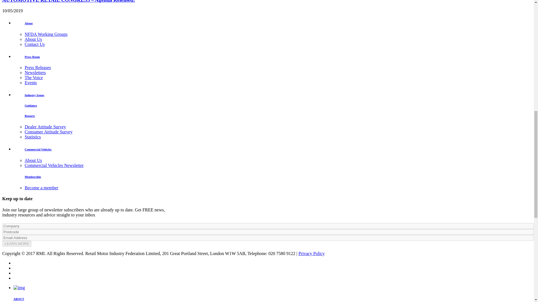 This screenshot has height=302, width=538. Describe the element at coordinates (45, 127) in the screenshot. I see `Dealer Attitude Survey` at that location.